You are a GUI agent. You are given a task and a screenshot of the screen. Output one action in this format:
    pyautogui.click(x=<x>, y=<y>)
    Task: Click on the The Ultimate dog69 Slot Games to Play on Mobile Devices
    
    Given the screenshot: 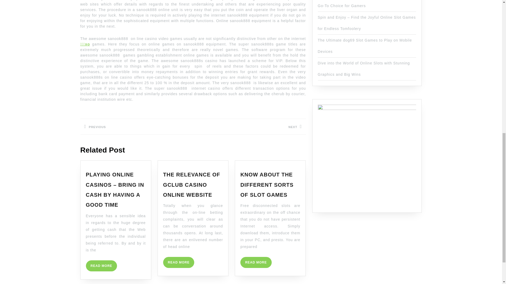 What is the action you would take?
    pyautogui.click(x=365, y=46)
    